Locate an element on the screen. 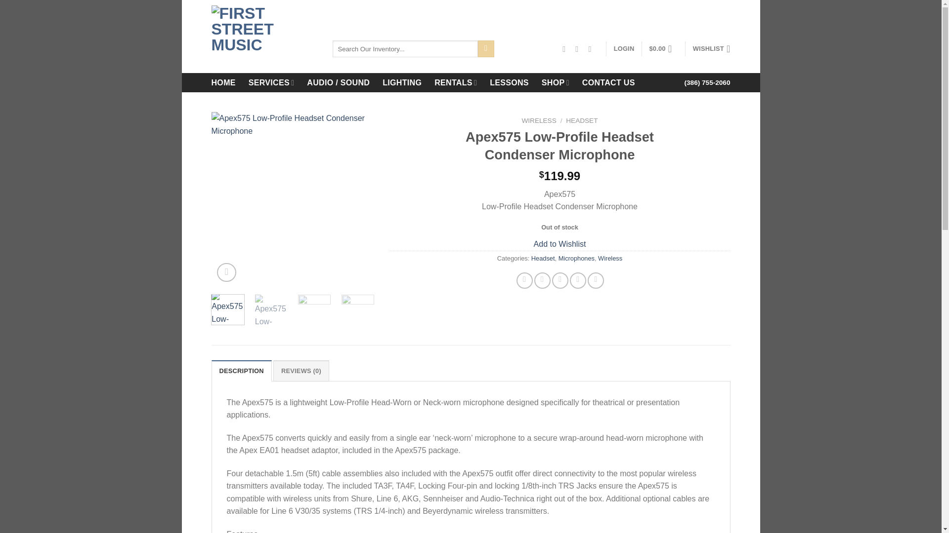 The image size is (949, 533). Share on Facebook is located at coordinates (524, 280).